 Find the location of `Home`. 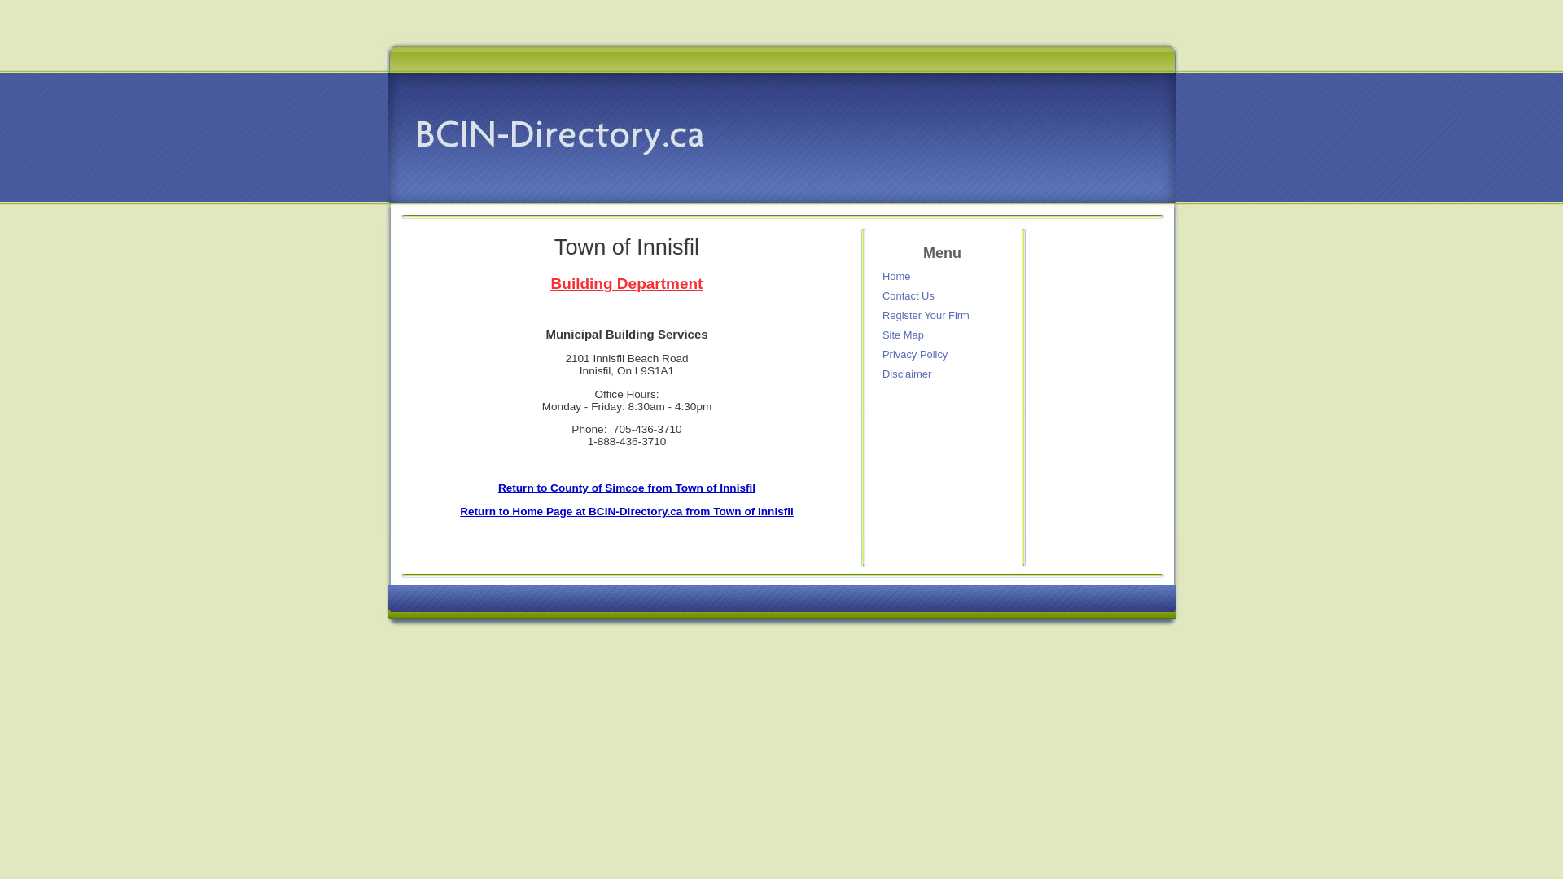

Home is located at coordinates (944, 277).